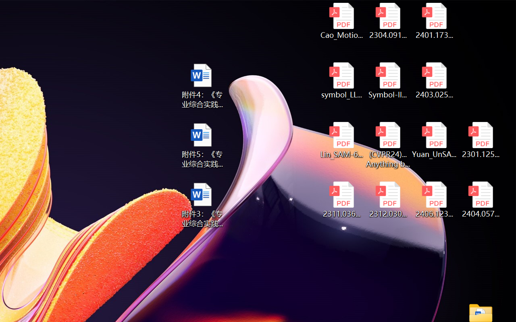 The image size is (516, 322). I want to click on (CVPR24)Matching Anything by Segmenting Anything.pdf, so click(388, 145).